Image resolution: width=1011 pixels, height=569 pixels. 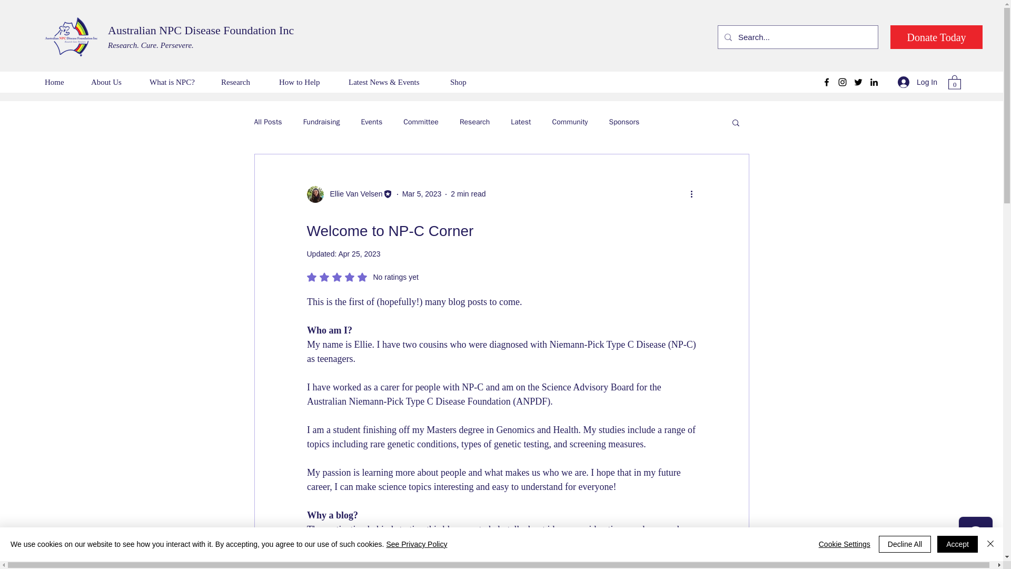 What do you see at coordinates (936, 37) in the screenshot?
I see `Donate Today` at bounding box center [936, 37].